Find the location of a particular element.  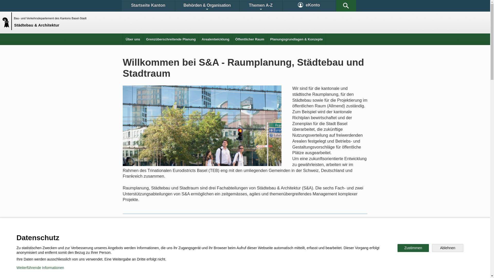

Bild & Multimedia is located at coordinates (345, 235).